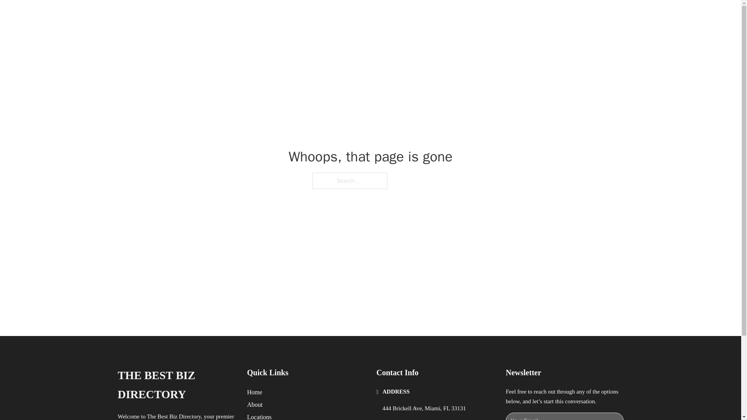 The width and height of the screenshot is (747, 420). I want to click on Home, so click(254, 392).